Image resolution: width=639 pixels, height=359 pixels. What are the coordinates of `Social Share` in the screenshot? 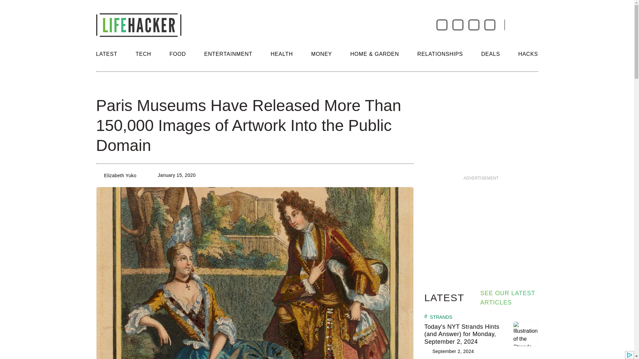 It's located at (102, 85).